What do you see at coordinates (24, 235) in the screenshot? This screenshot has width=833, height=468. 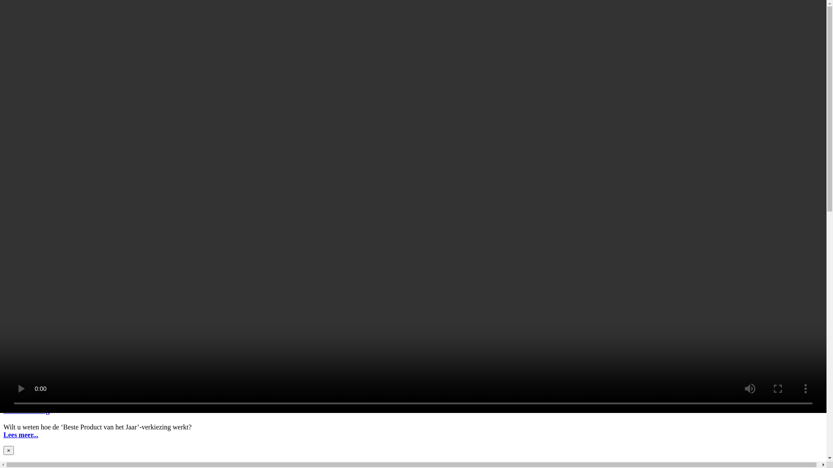 I see `De verkiezing` at bounding box center [24, 235].